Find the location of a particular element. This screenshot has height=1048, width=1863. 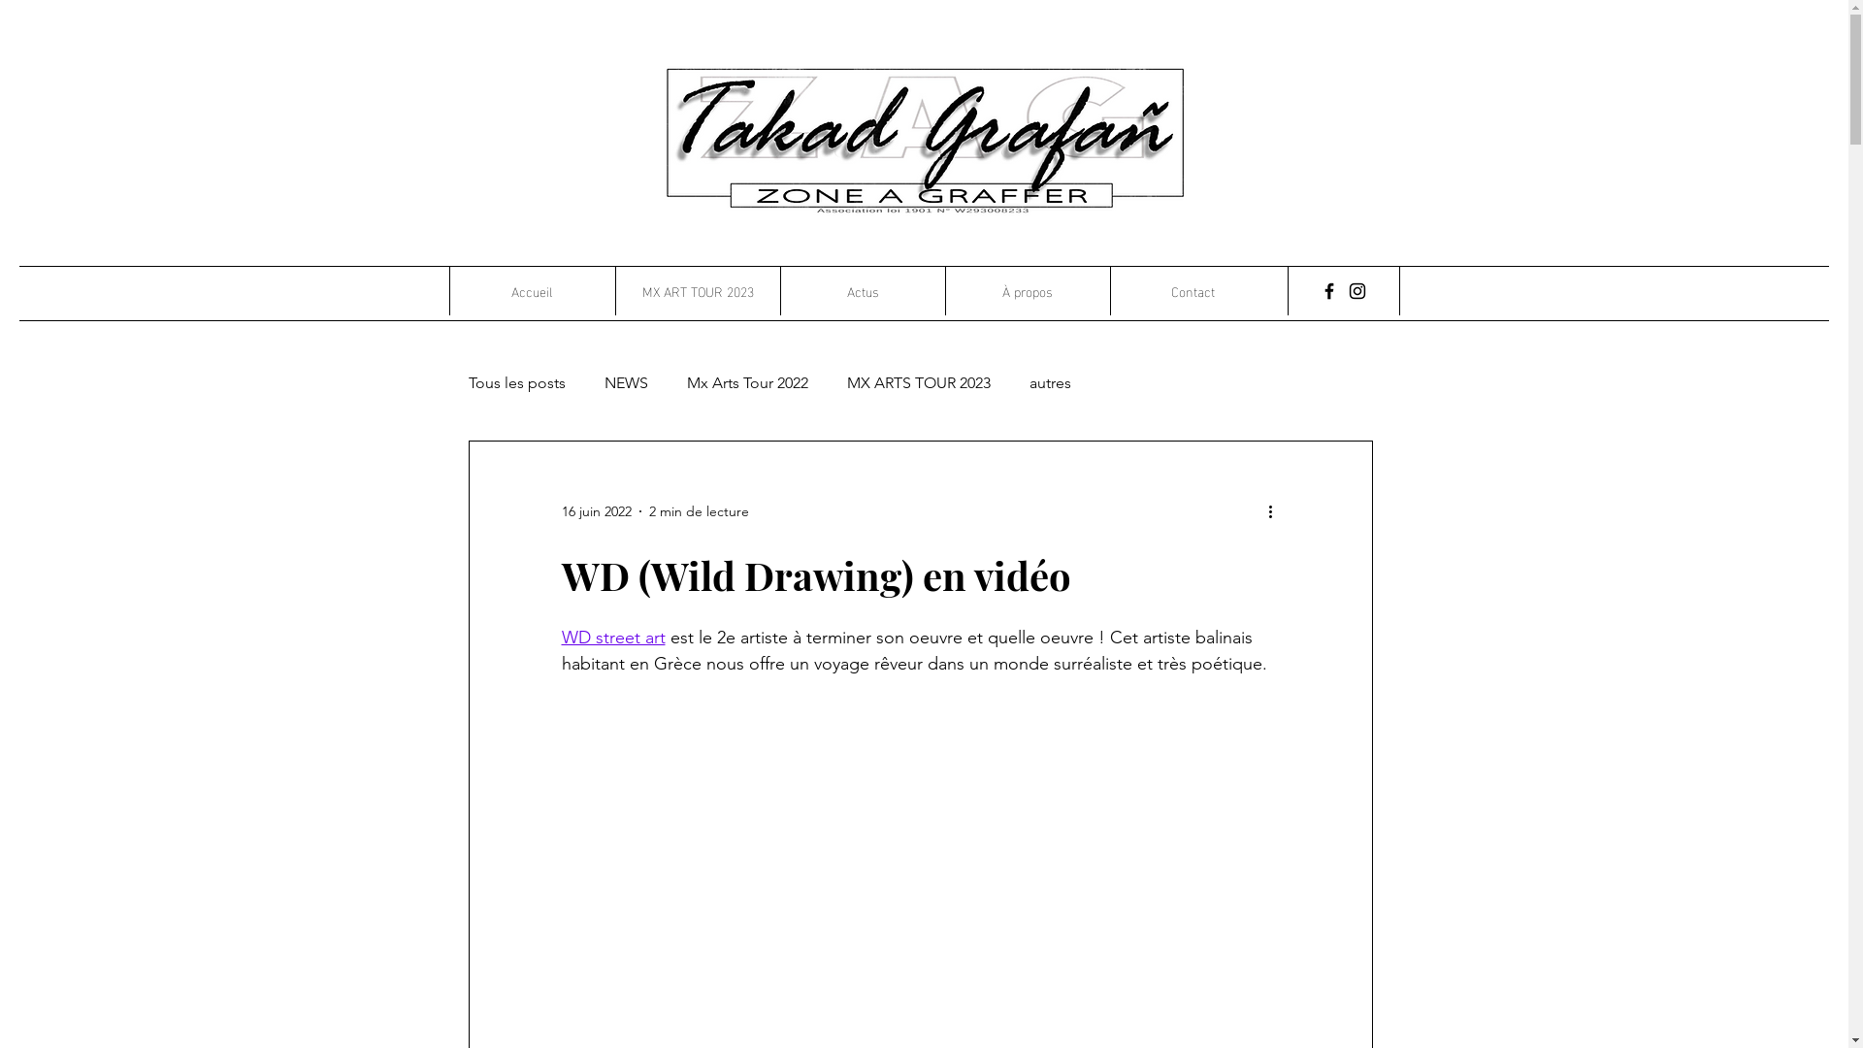

MX ART TOUR 2023 is located at coordinates (698, 291).